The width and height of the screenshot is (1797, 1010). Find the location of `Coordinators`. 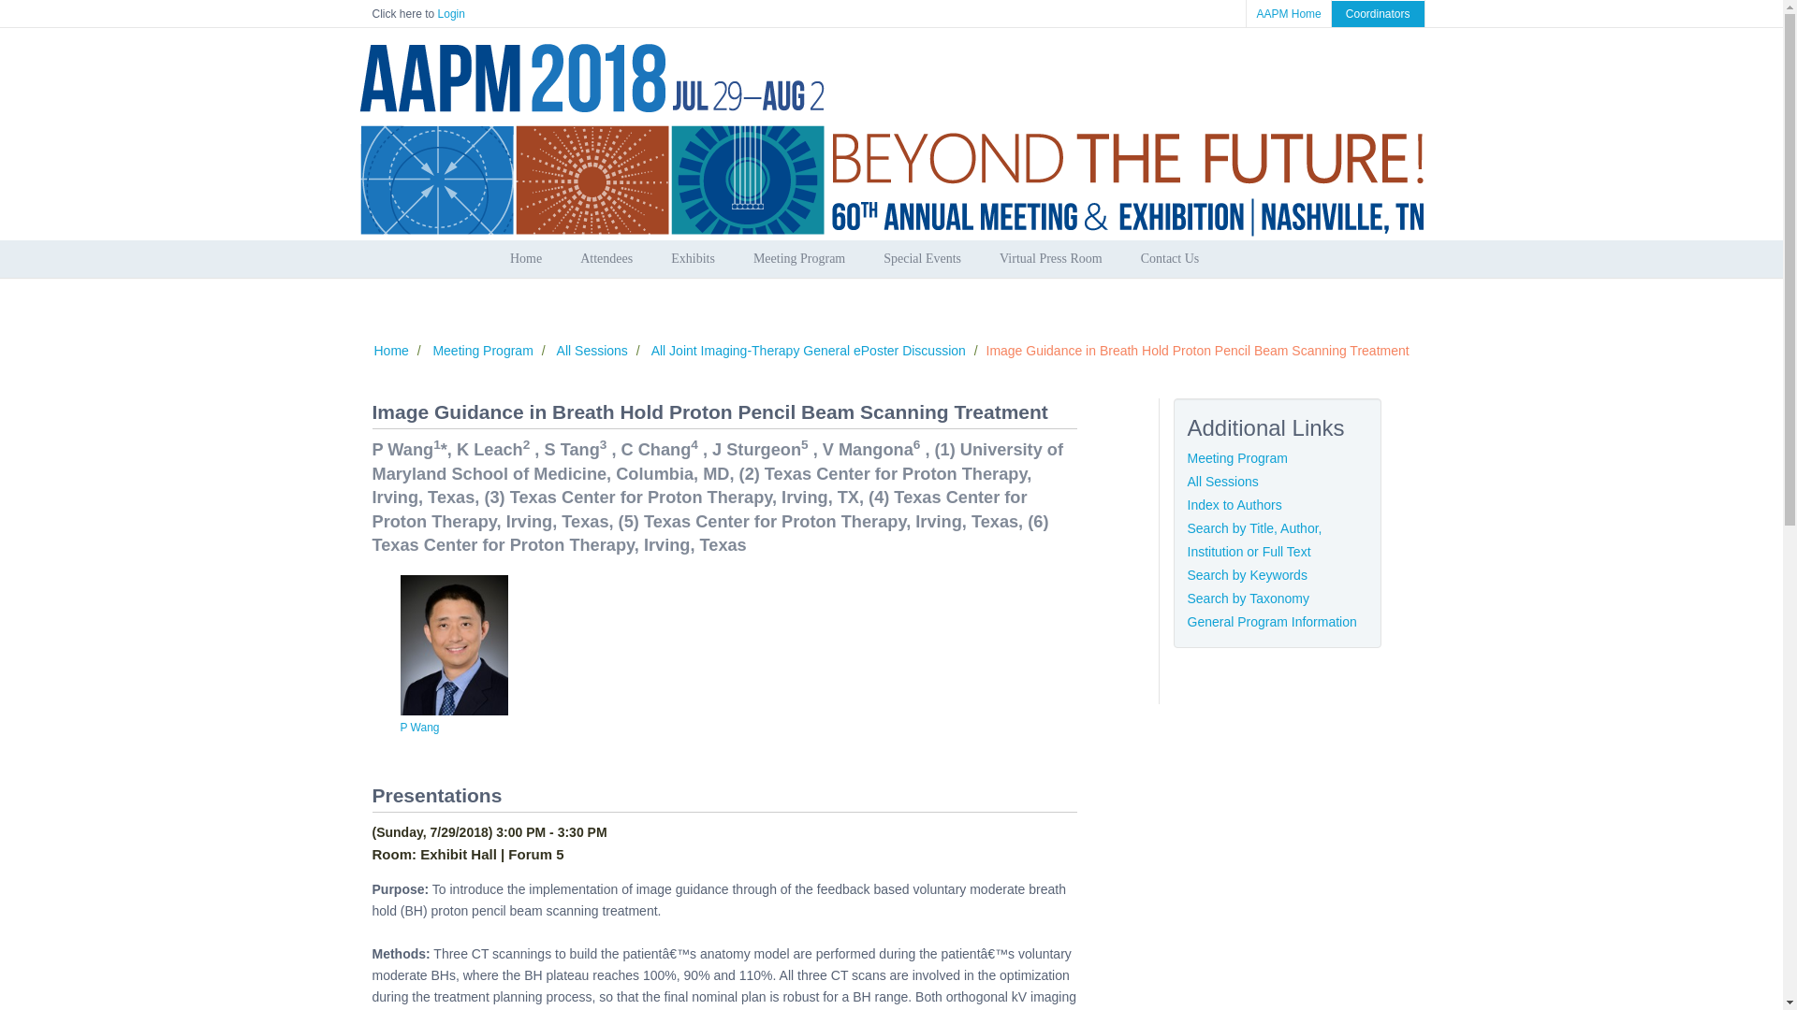

Coordinators is located at coordinates (1378, 14).